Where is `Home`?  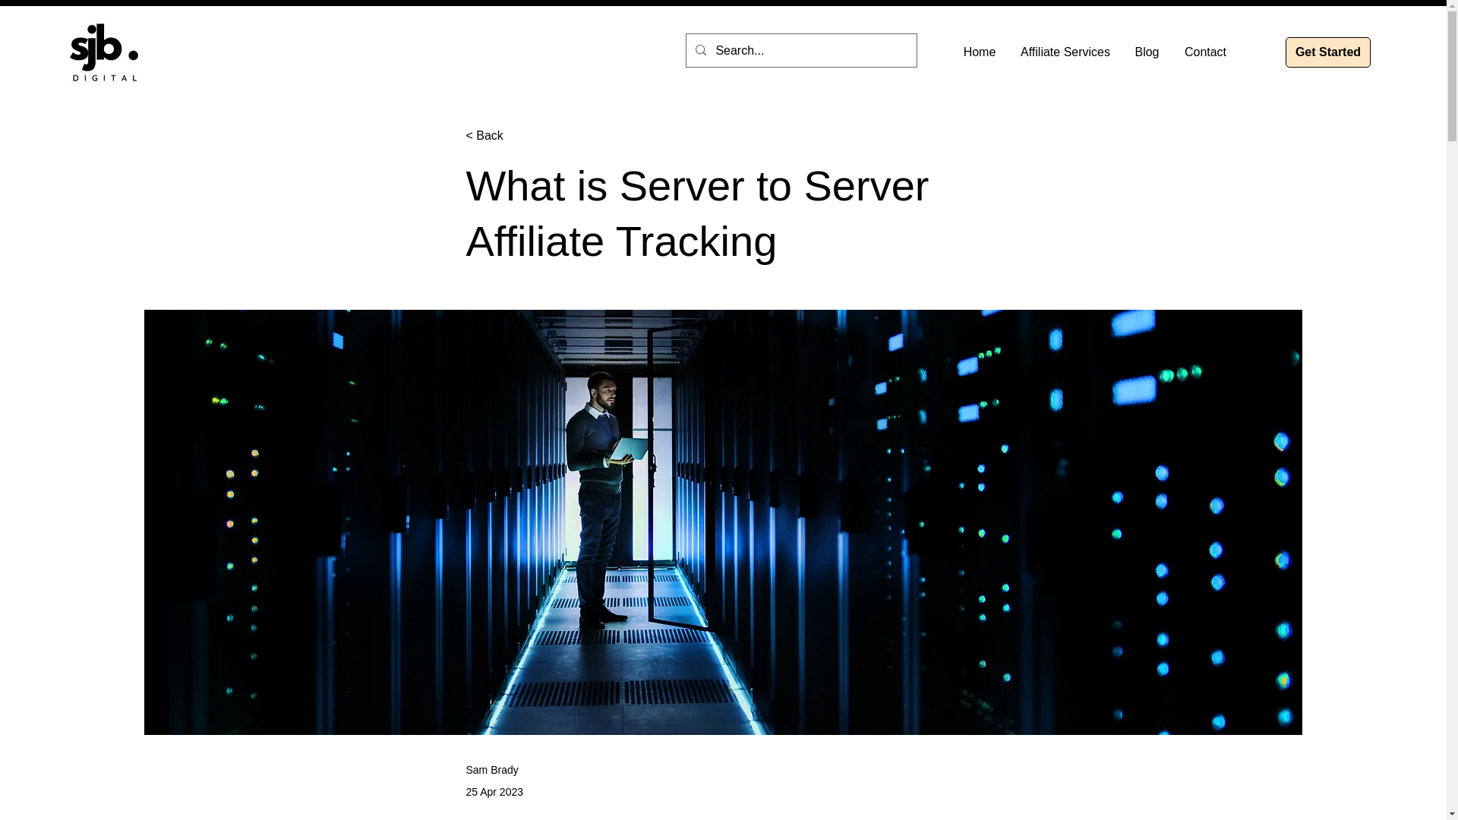
Home is located at coordinates (980, 52).